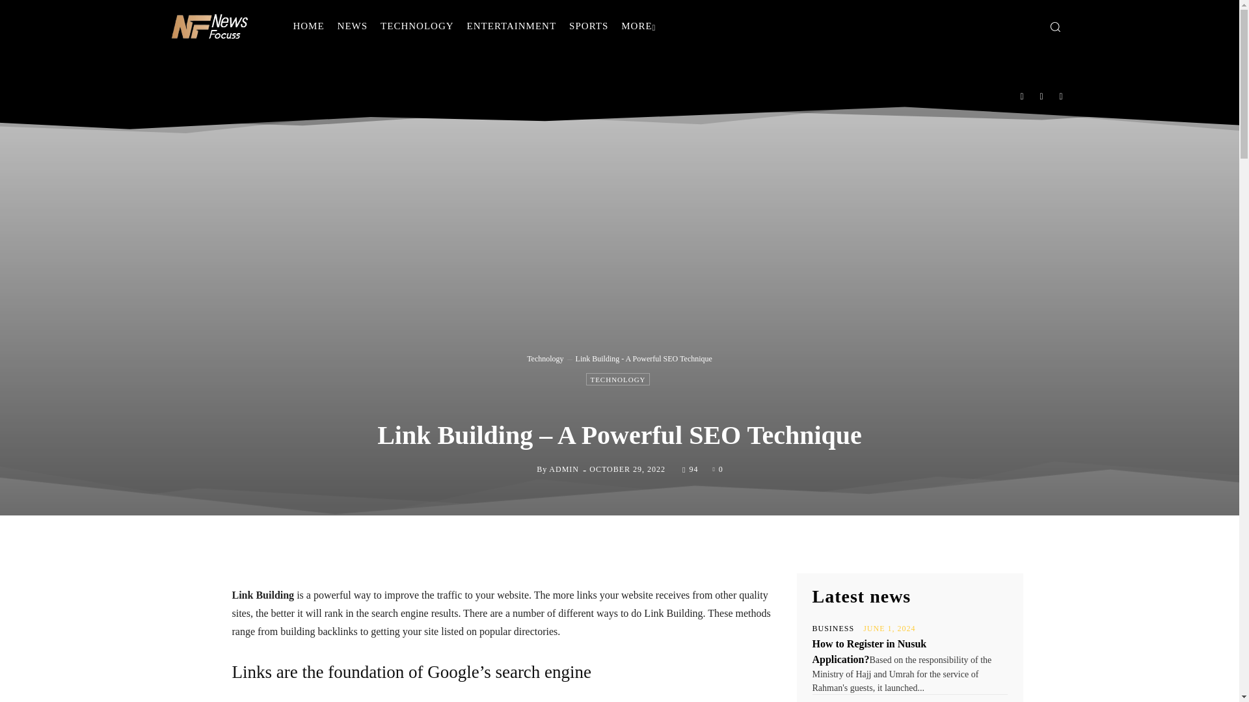 The image size is (1249, 702). Describe the element at coordinates (511, 26) in the screenshot. I see `ENTERTAINMENT` at that location.